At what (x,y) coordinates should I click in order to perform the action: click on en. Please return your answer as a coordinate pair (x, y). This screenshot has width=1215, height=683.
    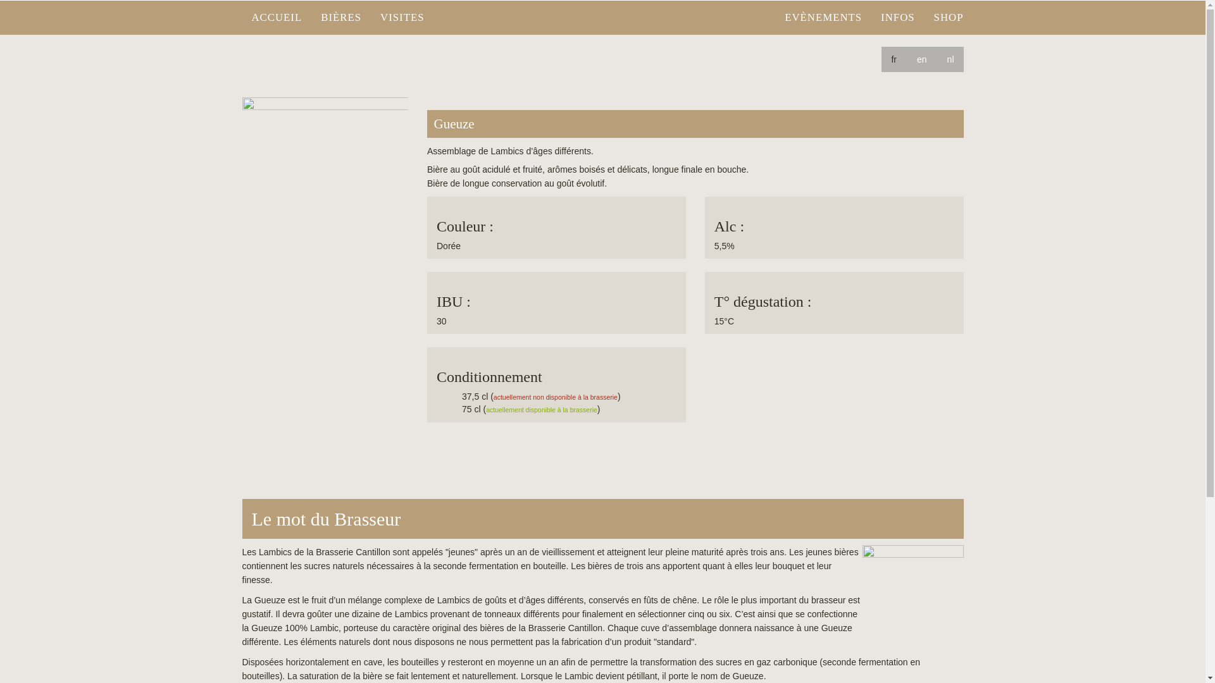
    Looking at the image, I should click on (922, 59).